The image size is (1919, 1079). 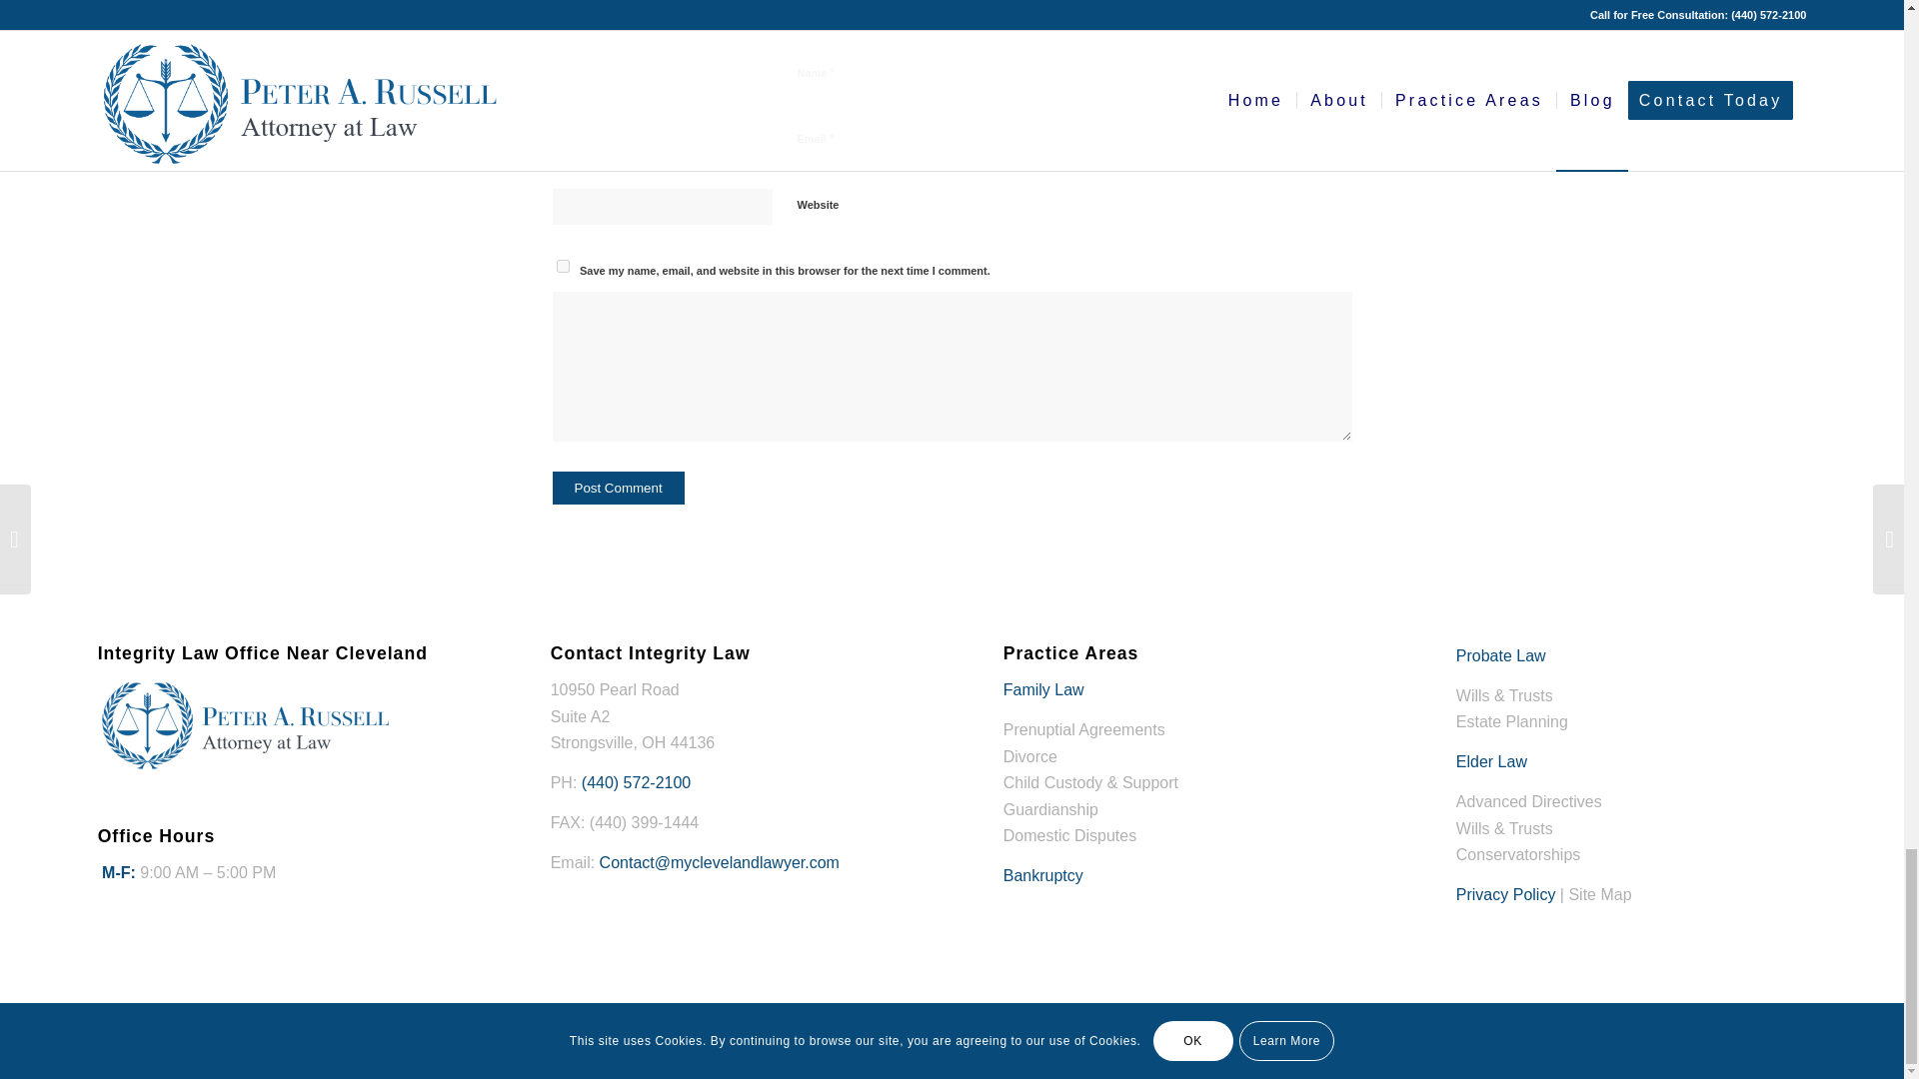 I want to click on Privacy Policy, so click(x=1506, y=893).